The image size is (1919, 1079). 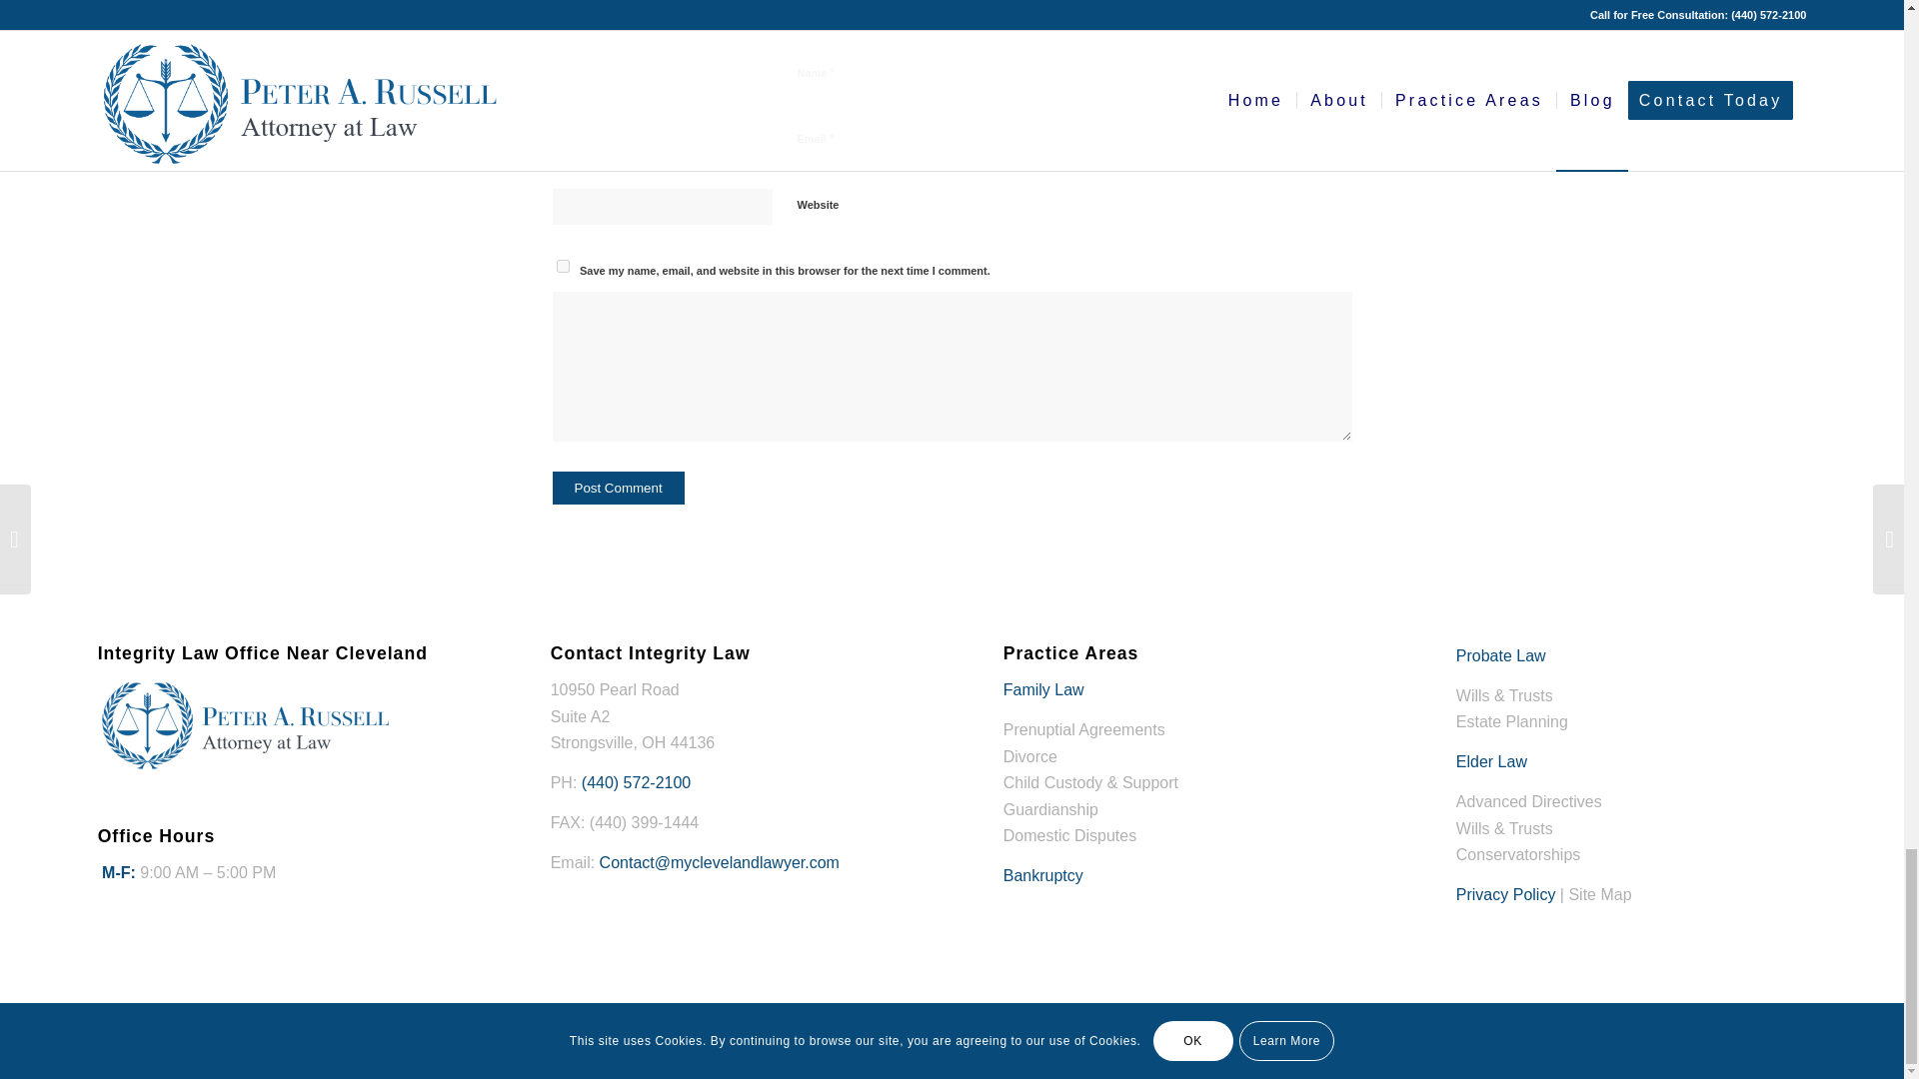 I want to click on Privacy Policy, so click(x=1506, y=893).